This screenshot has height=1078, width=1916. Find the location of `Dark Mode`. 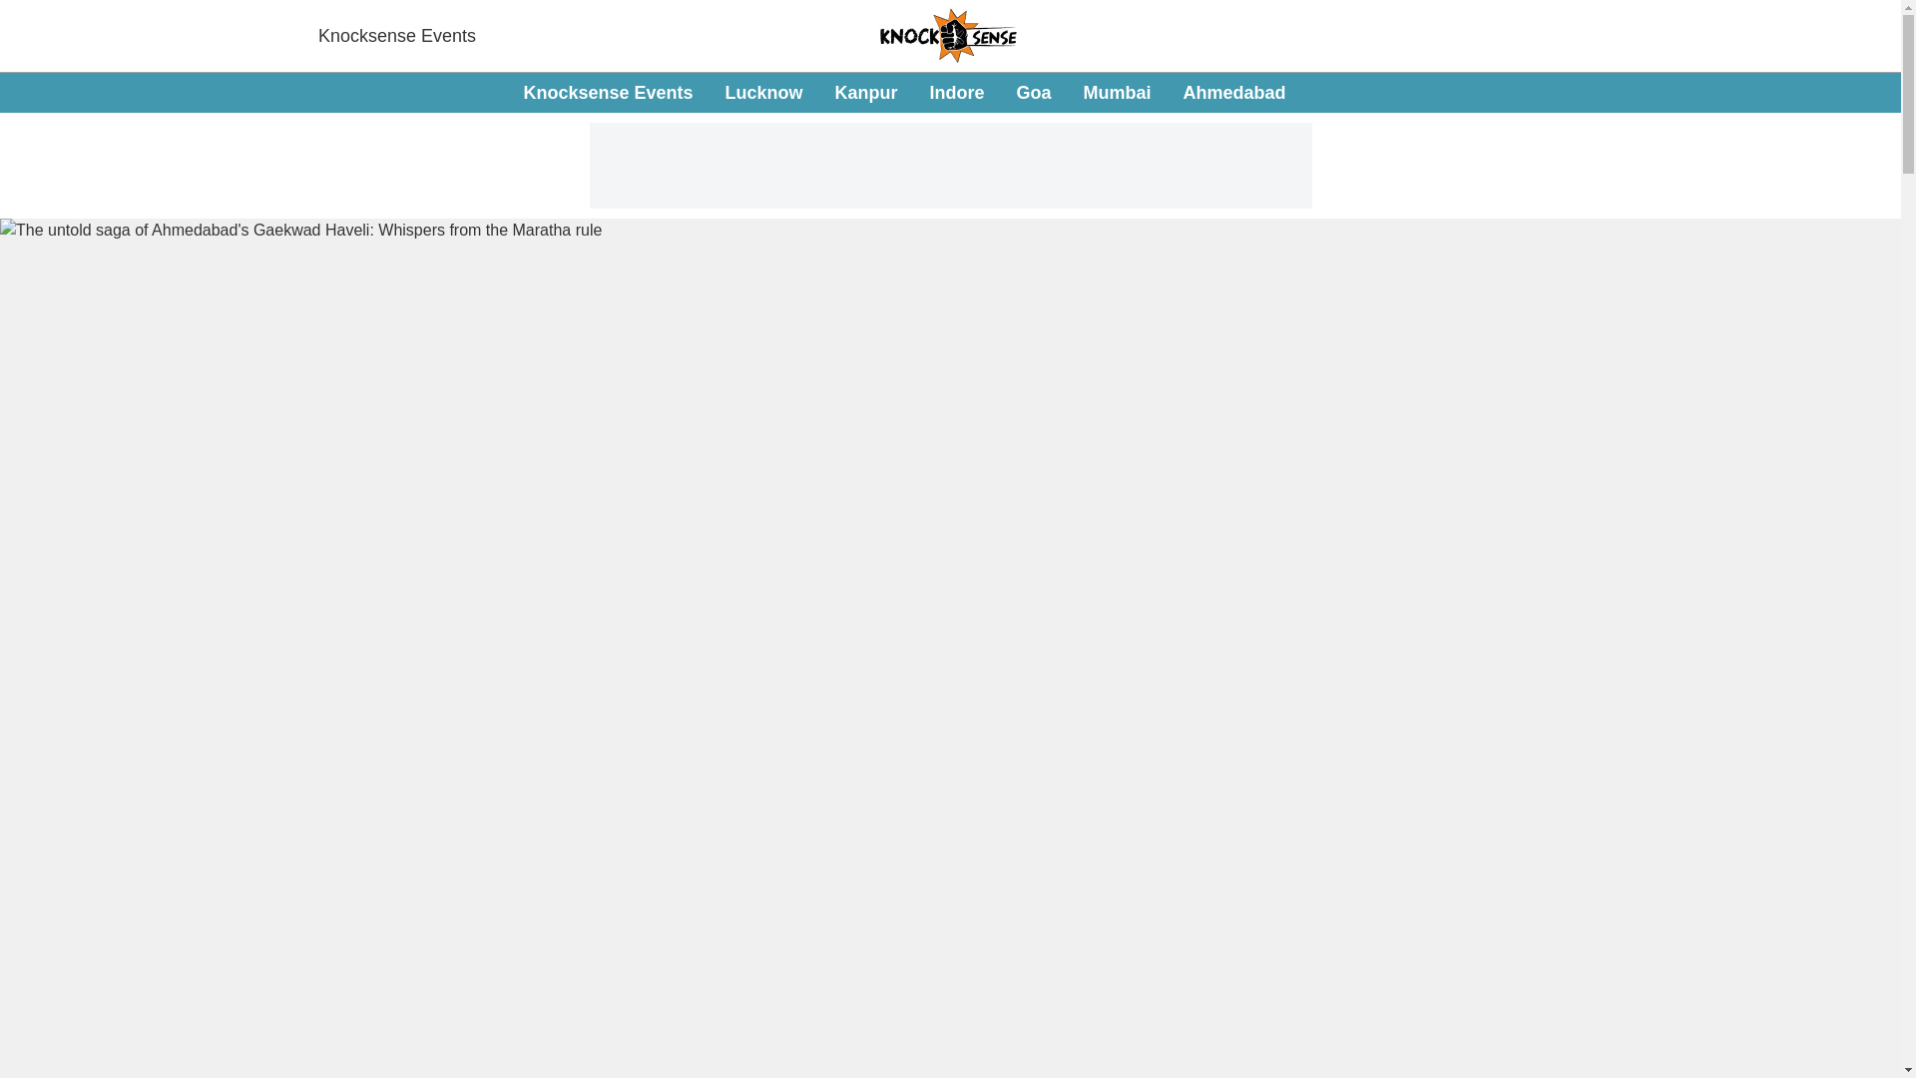

Dark Mode is located at coordinates (1862, 92).